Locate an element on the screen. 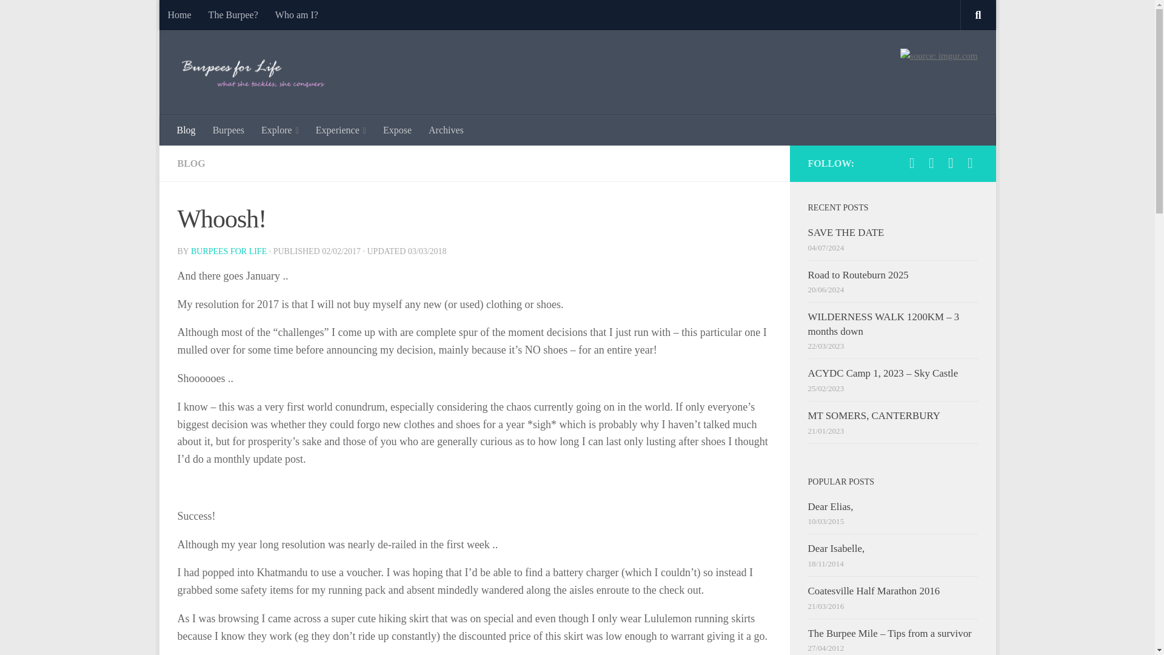  Posts by Burpees For Life is located at coordinates (228, 251).